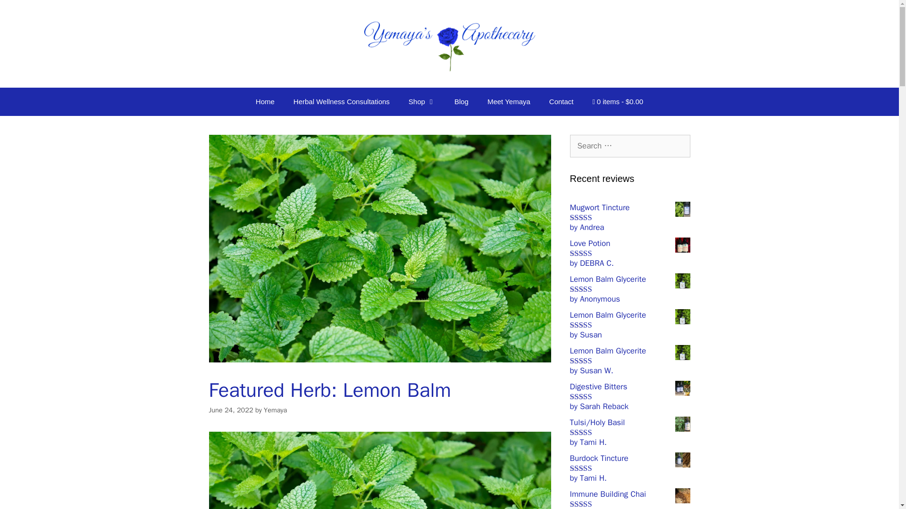 The image size is (906, 509). What do you see at coordinates (509, 102) in the screenshot?
I see `Meet Yemaya` at bounding box center [509, 102].